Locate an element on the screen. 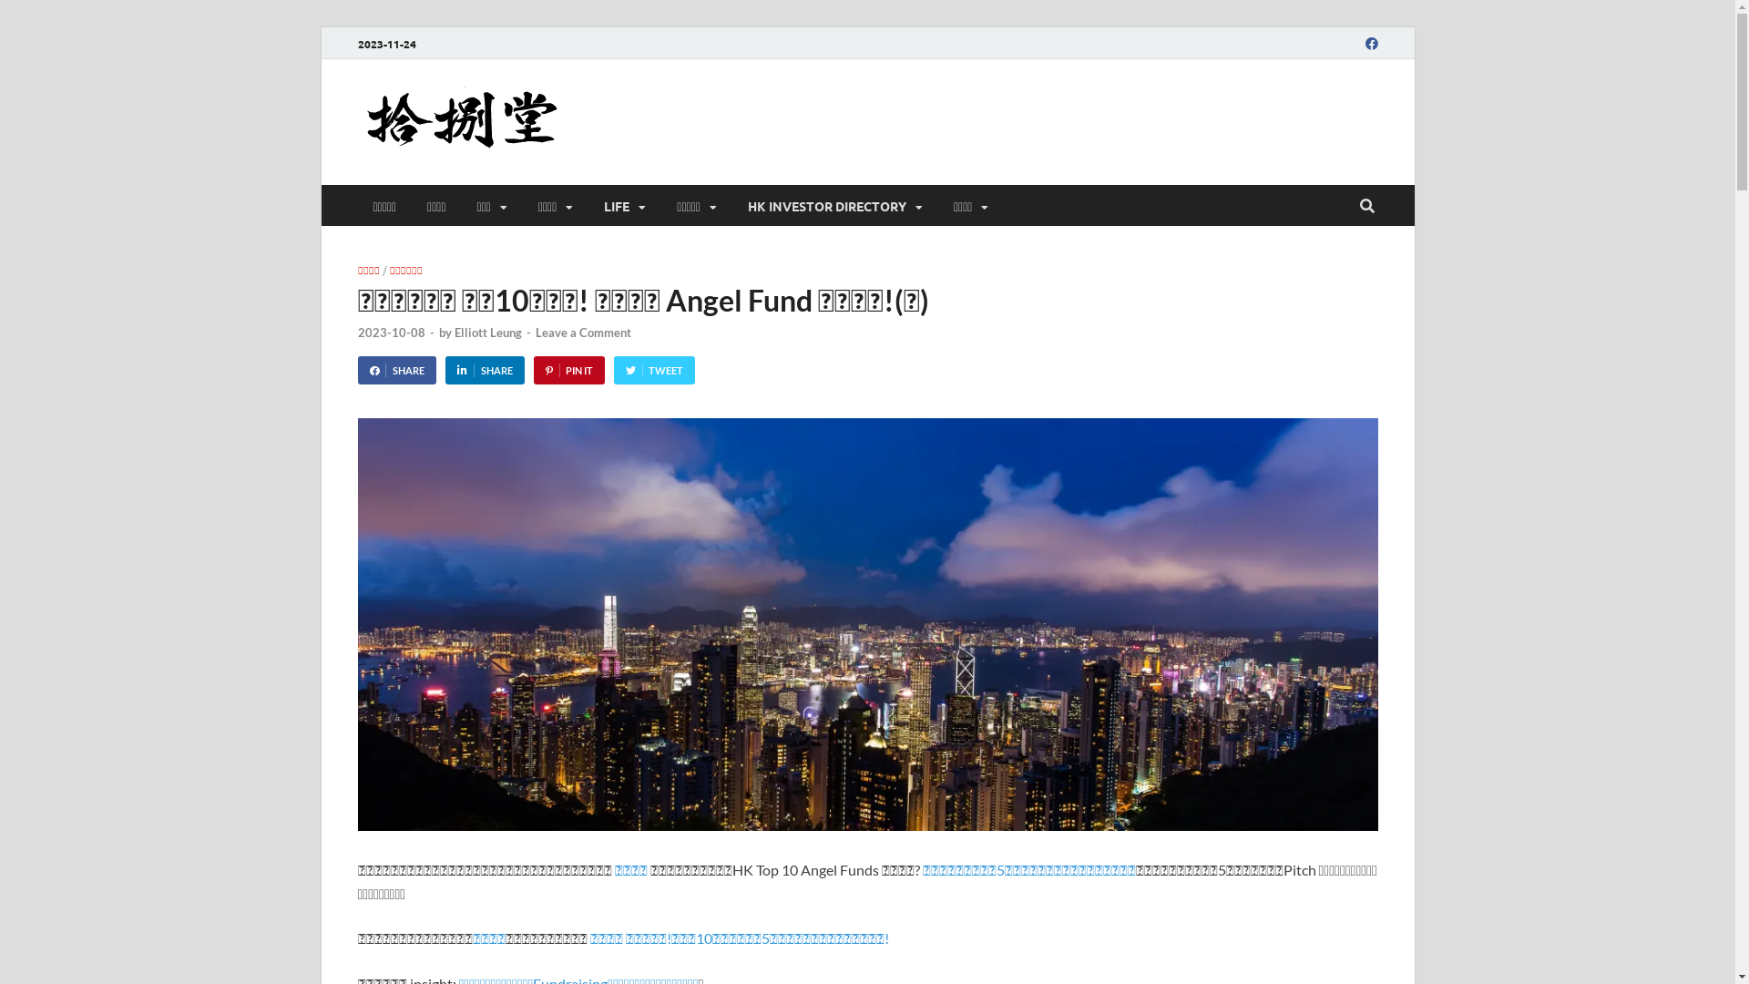 This screenshot has width=1749, height=984. HK INVESTOR DIRECTORY is located at coordinates (835, 206).